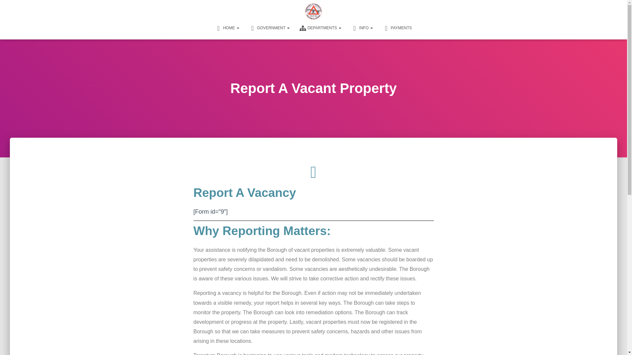 The height and width of the screenshot is (355, 632). I want to click on DEPARTMENTS, so click(320, 28).